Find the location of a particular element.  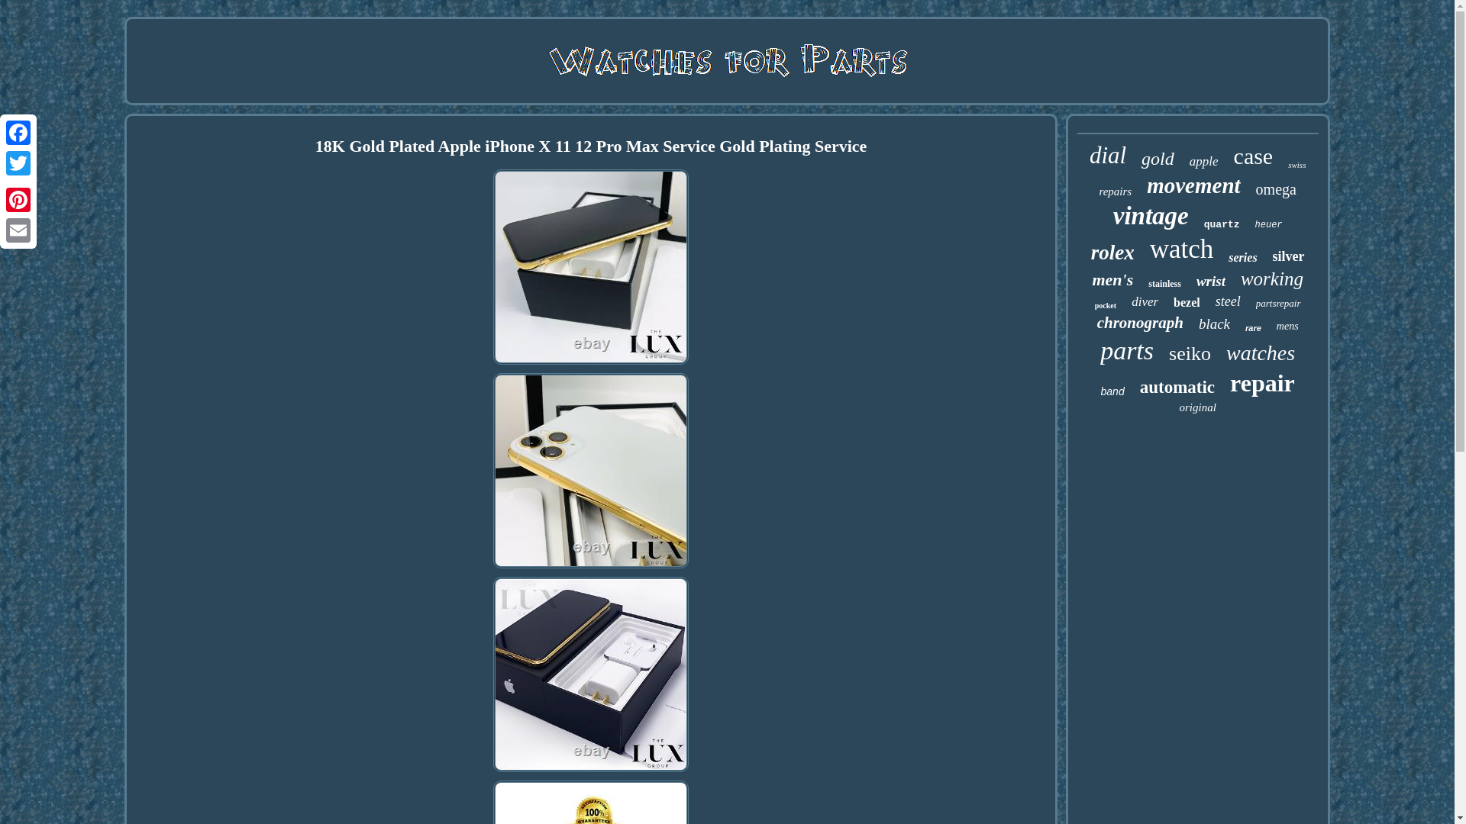

stainless is located at coordinates (1164, 284).